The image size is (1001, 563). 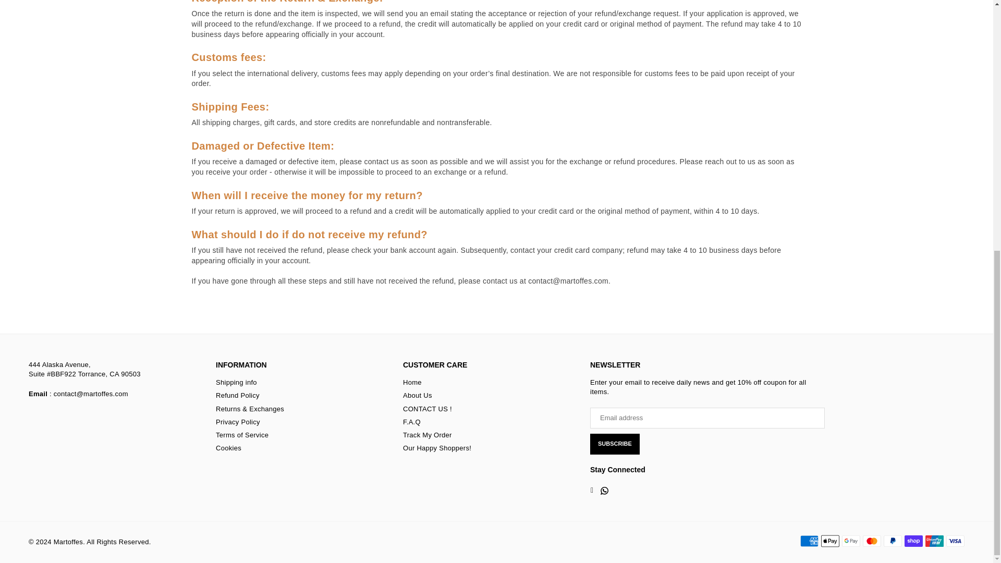 What do you see at coordinates (604, 491) in the screenshot?
I see `Whatsapp` at bounding box center [604, 491].